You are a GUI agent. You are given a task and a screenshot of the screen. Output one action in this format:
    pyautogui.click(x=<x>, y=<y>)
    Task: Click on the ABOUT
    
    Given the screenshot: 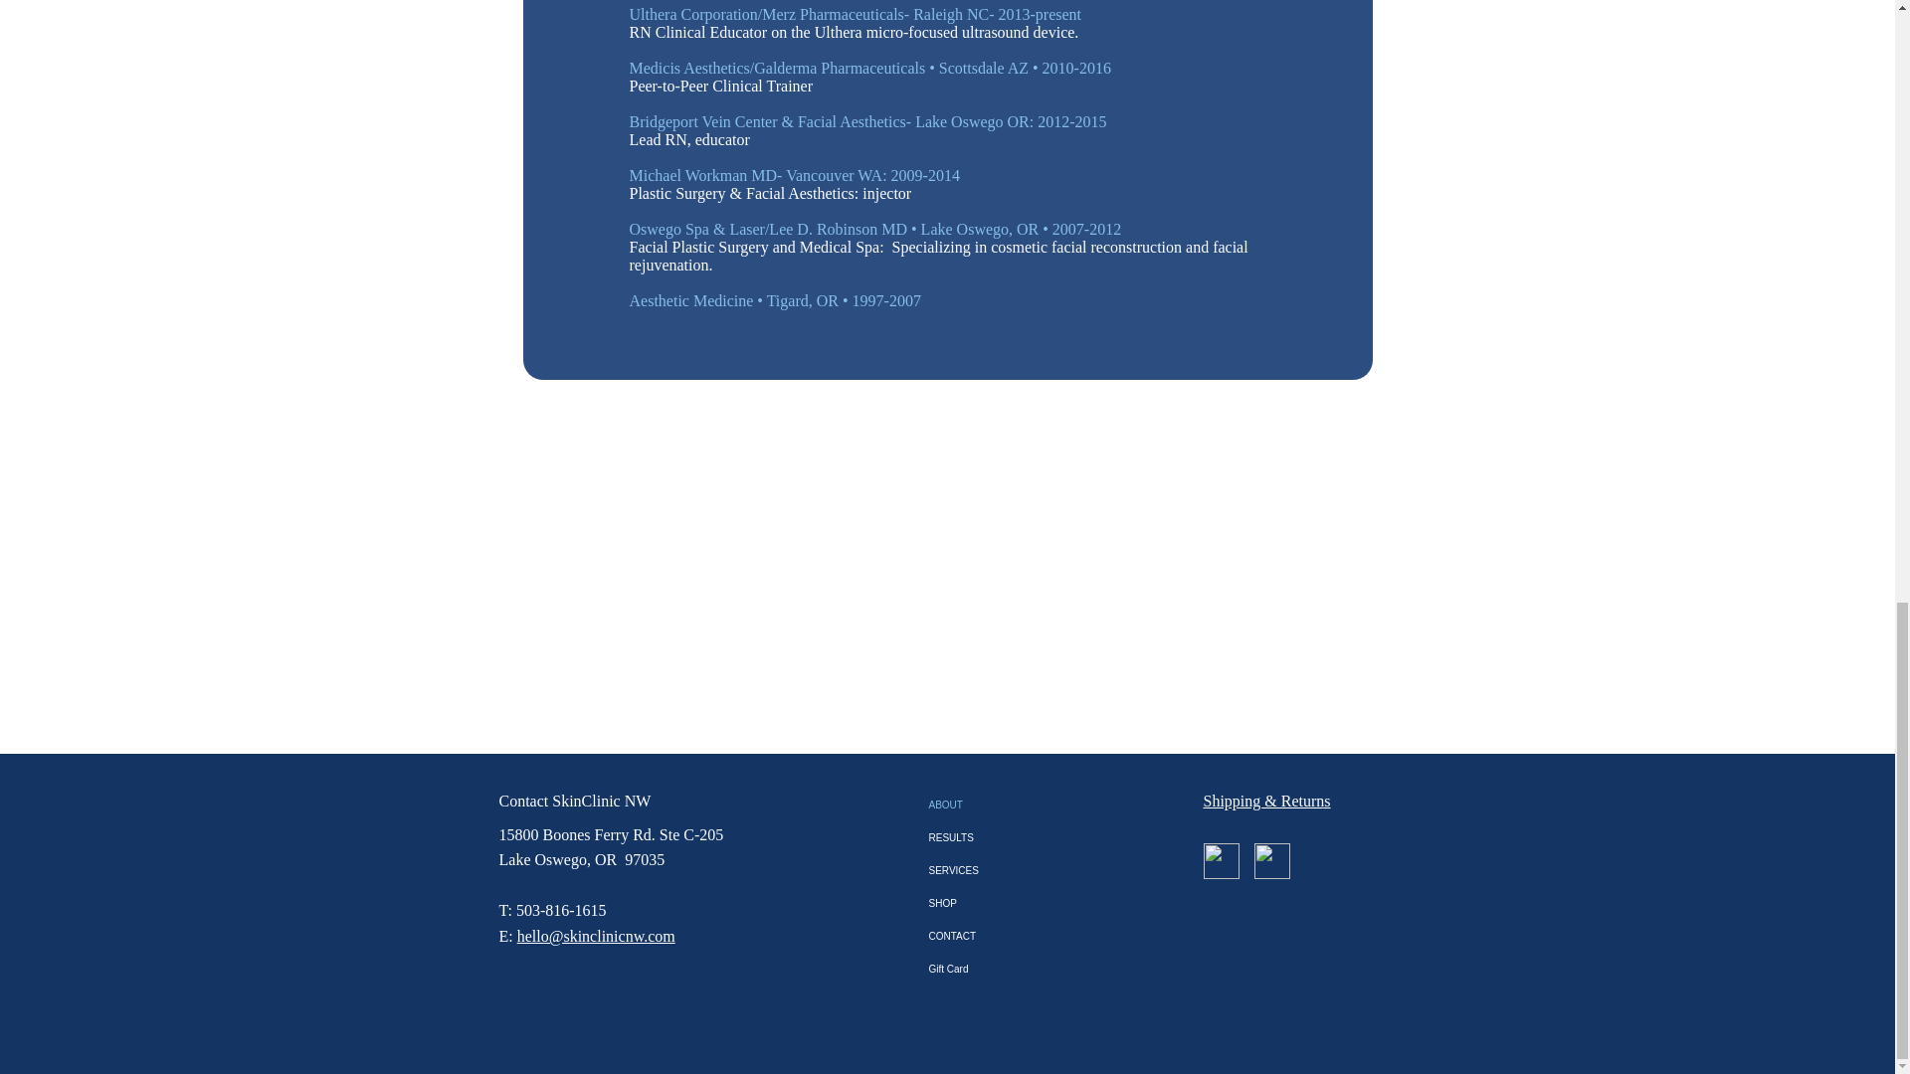 What is the action you would take?
    pyautogui.click(x=972, y=805)
    